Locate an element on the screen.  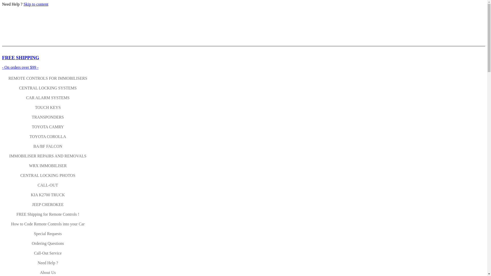
TOUCH KEYS is located at coordinates (48, 108).